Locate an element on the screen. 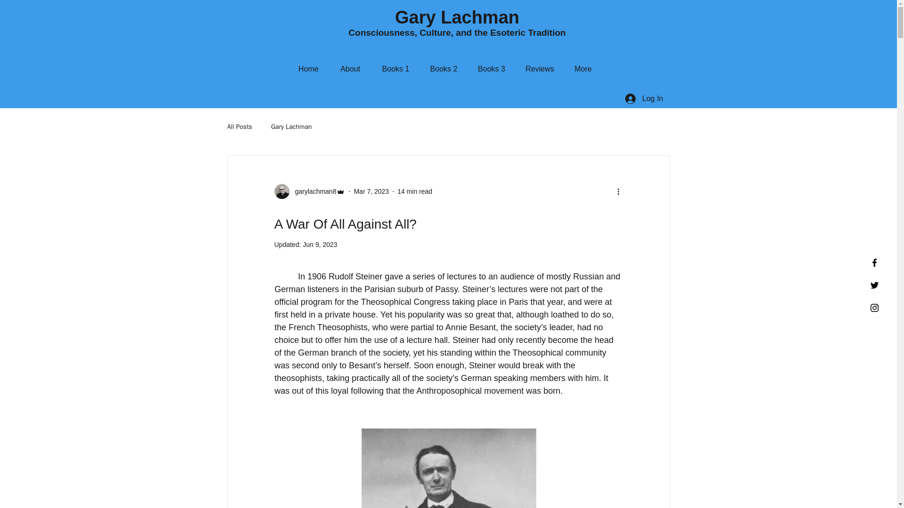  Books 1 is located at coordinates (395, 69).